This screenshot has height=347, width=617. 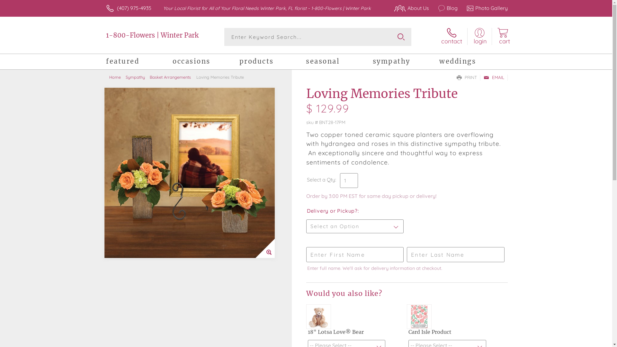 I want to click on EMAIL, so click(x=494, y=78).